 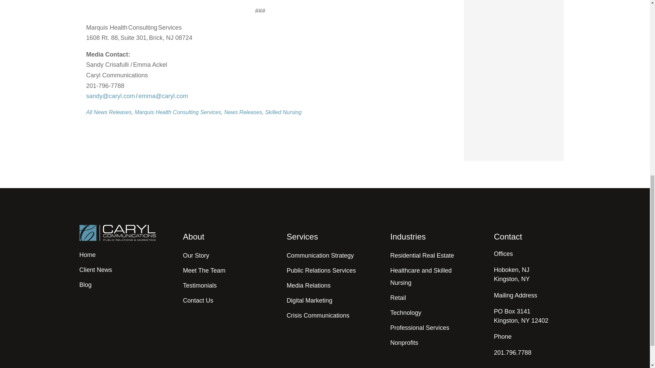 I want to click on Caryl-Logo-white, so click(x=117, y=233).